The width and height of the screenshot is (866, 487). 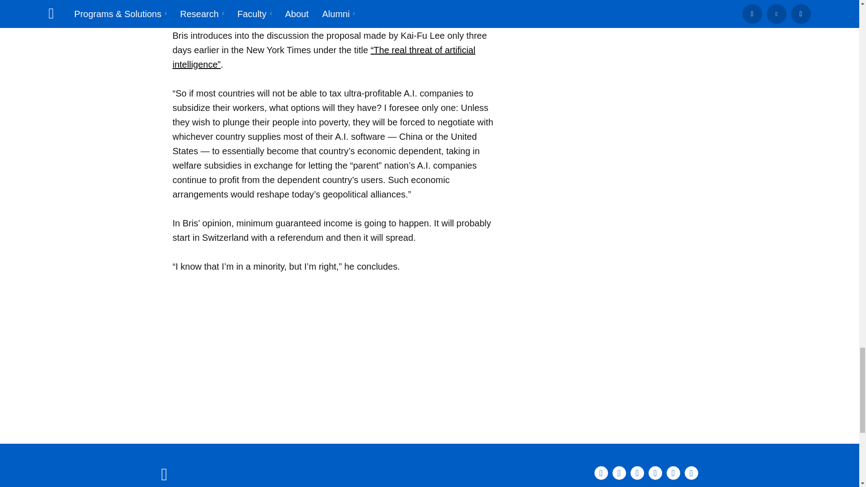 What do you see at coordinates (601, 473) in the screenshot?
I see `LinkedIn` at bounding box center [601, 473].